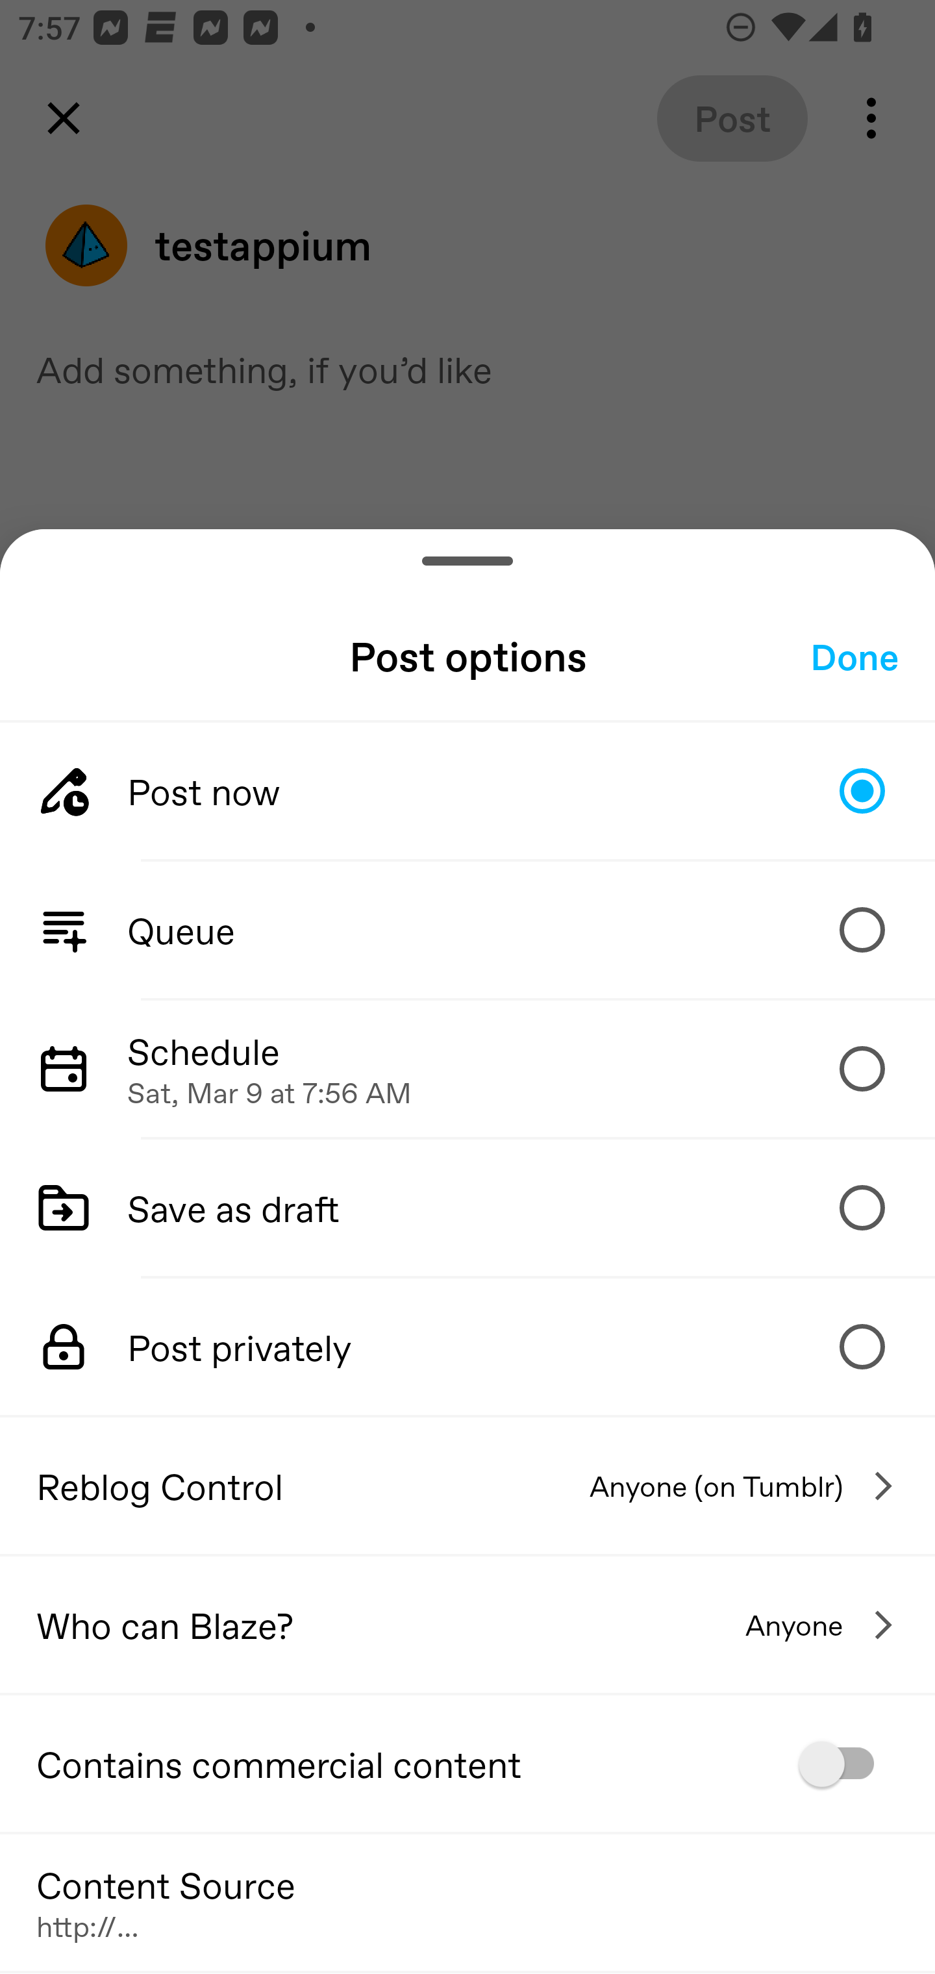 This screenshot has height=1974, width=935. What do you see at coordinates (467, 1206) in the screenshot?
I see `Save as draft` at bounding box center [467, 1206].